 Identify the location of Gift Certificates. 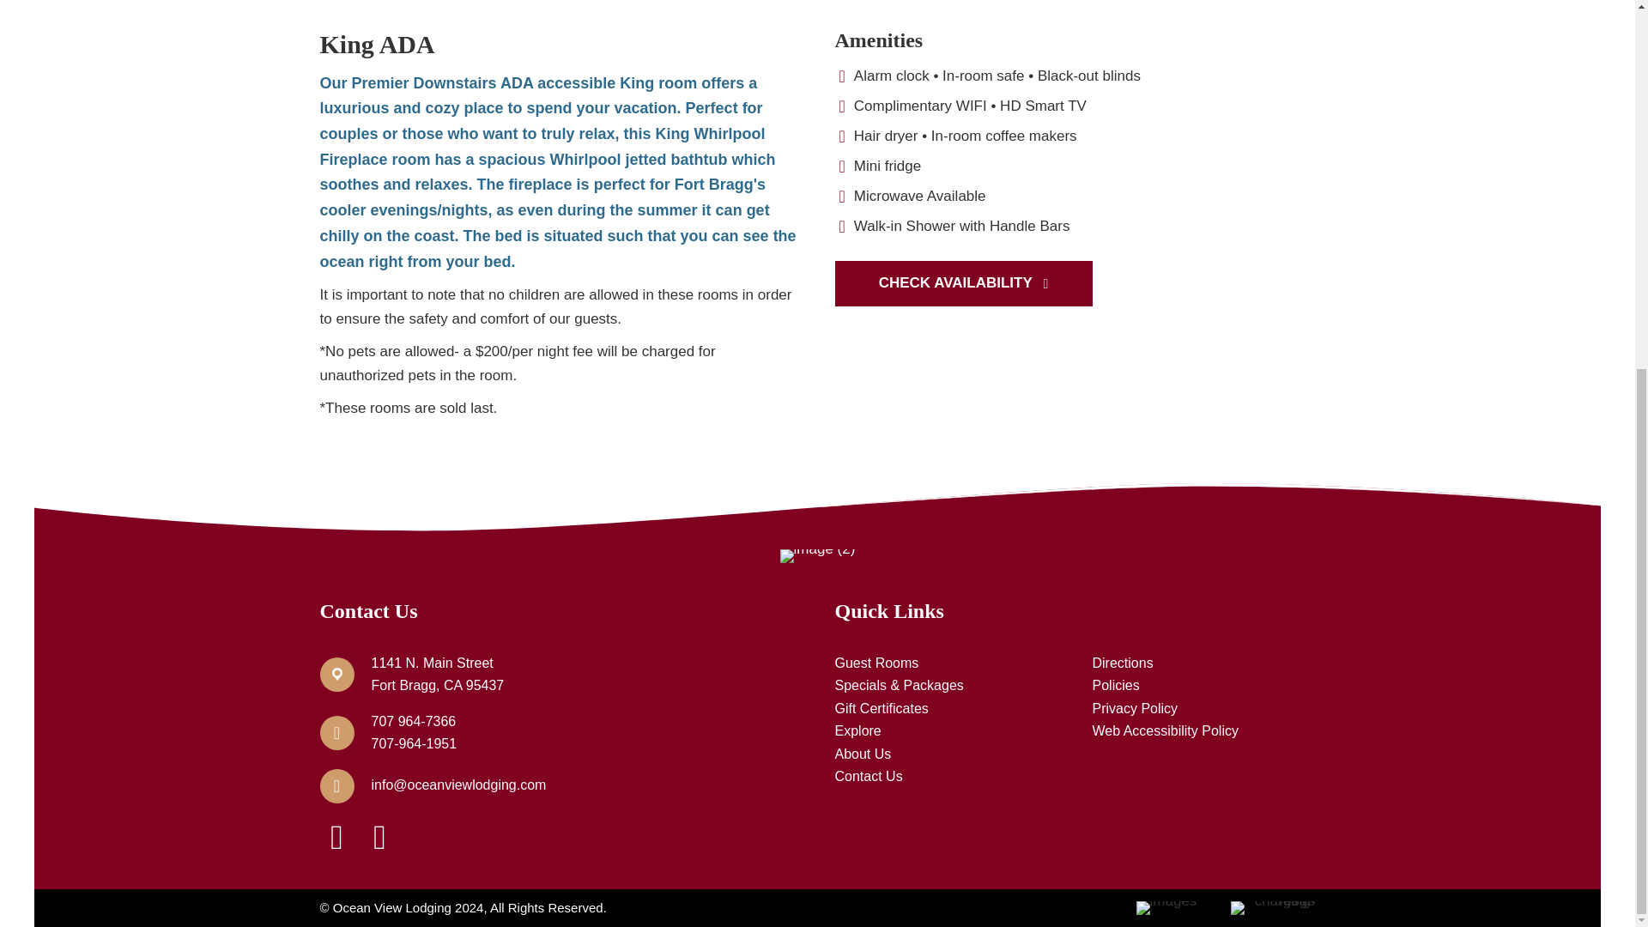
(881, 707).